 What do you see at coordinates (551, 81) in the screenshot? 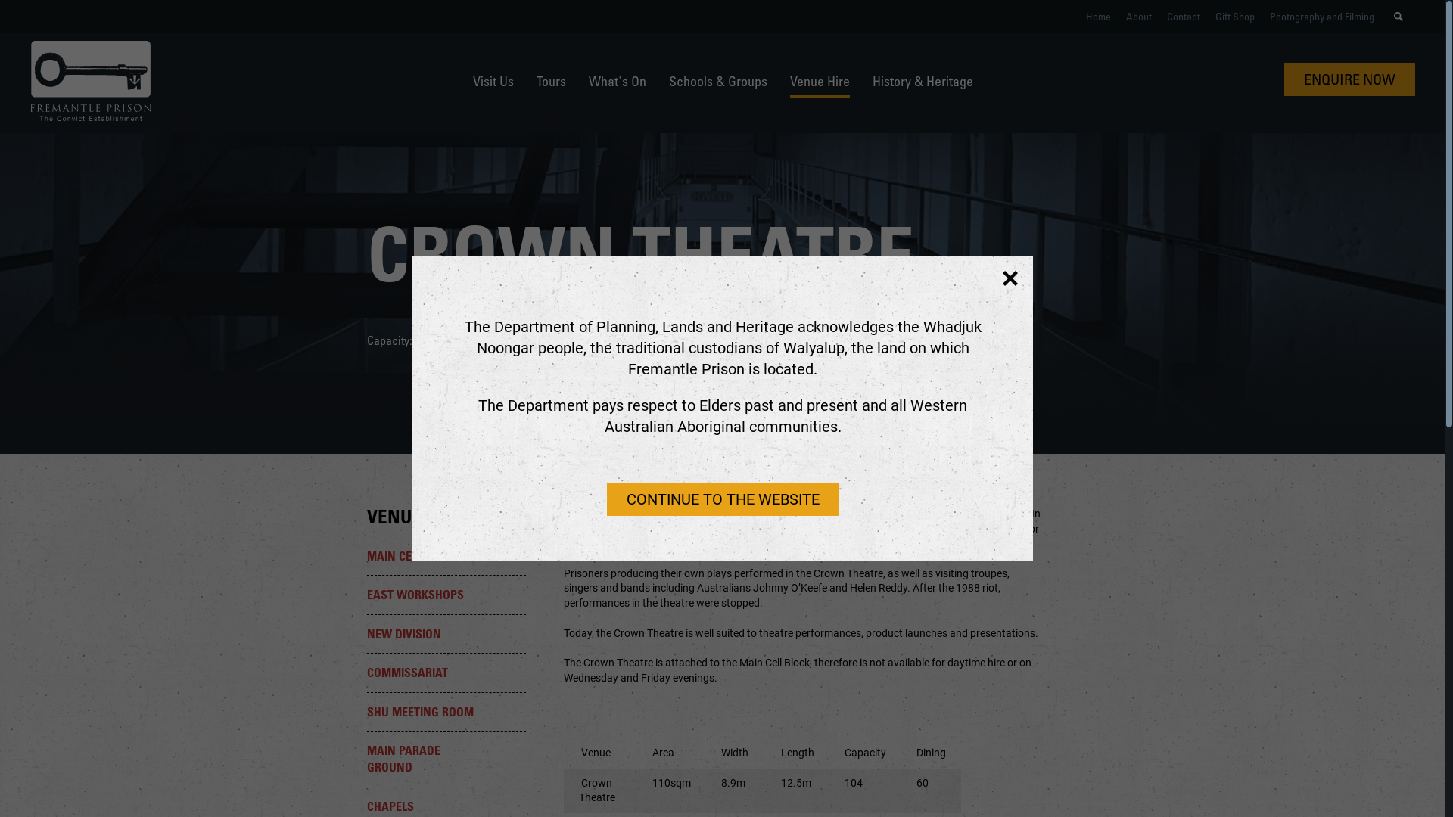
I see `Tours` at bounding box center [551, 81].